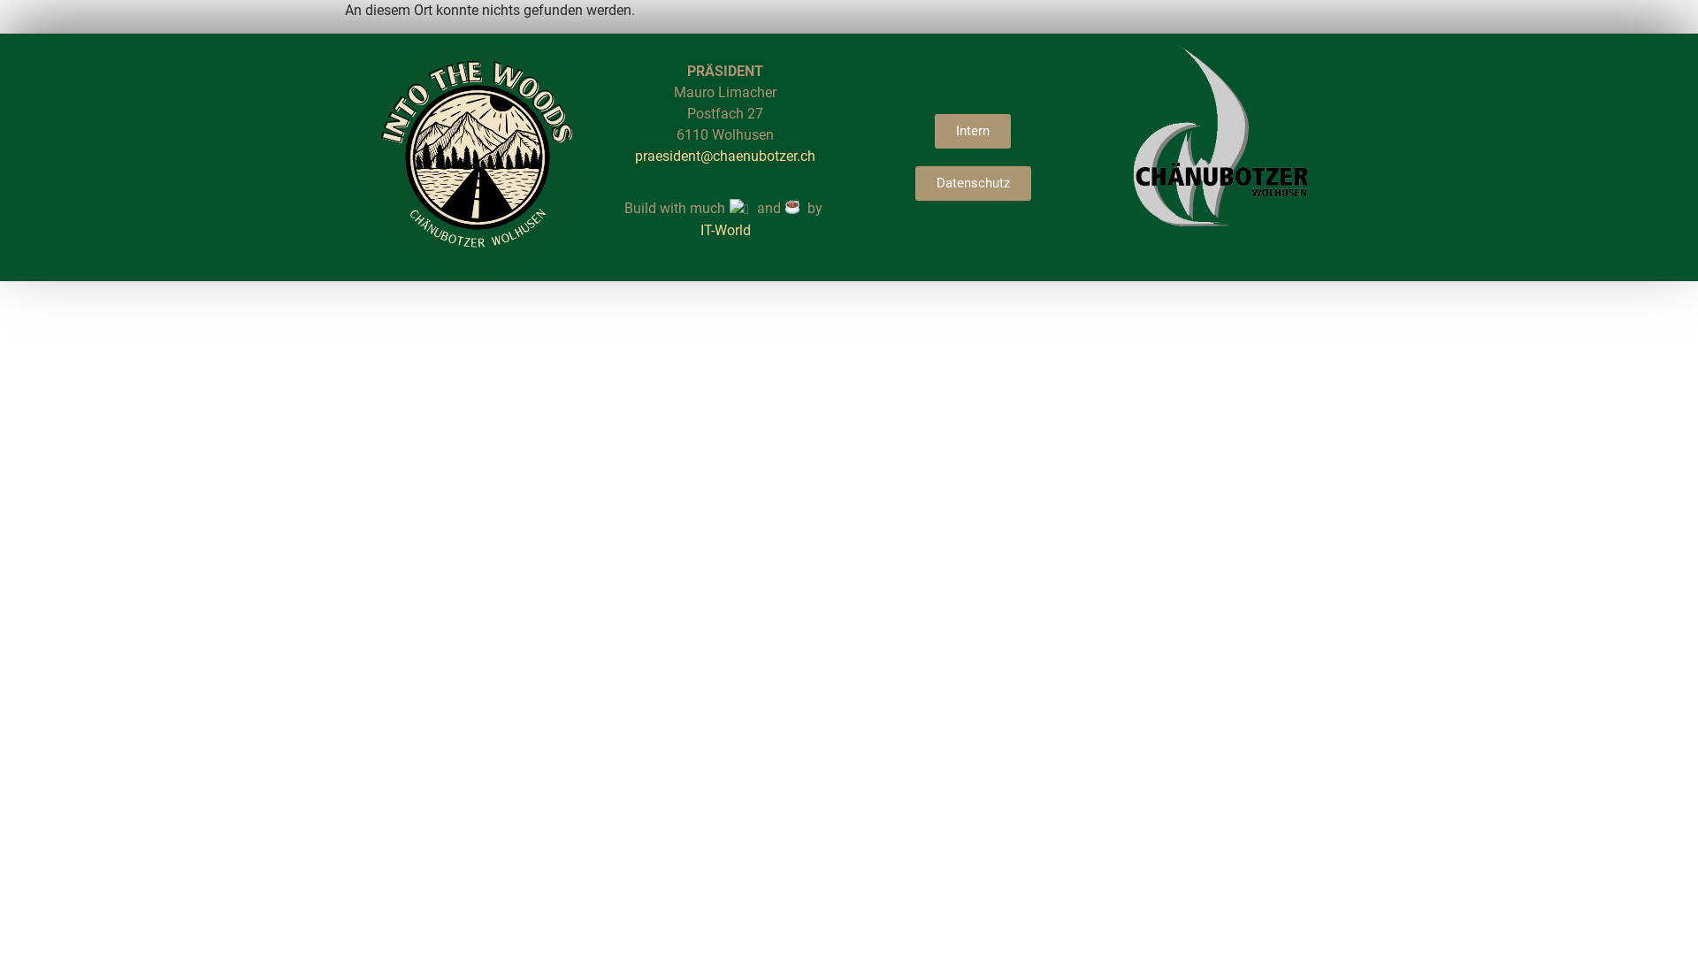 Image resolution: width=1698 pixels, height=955 pixels. Describe the element at coordinates (725, 156) in the screenshot. I see `praesident@chaenubotzer.ch` at that location.